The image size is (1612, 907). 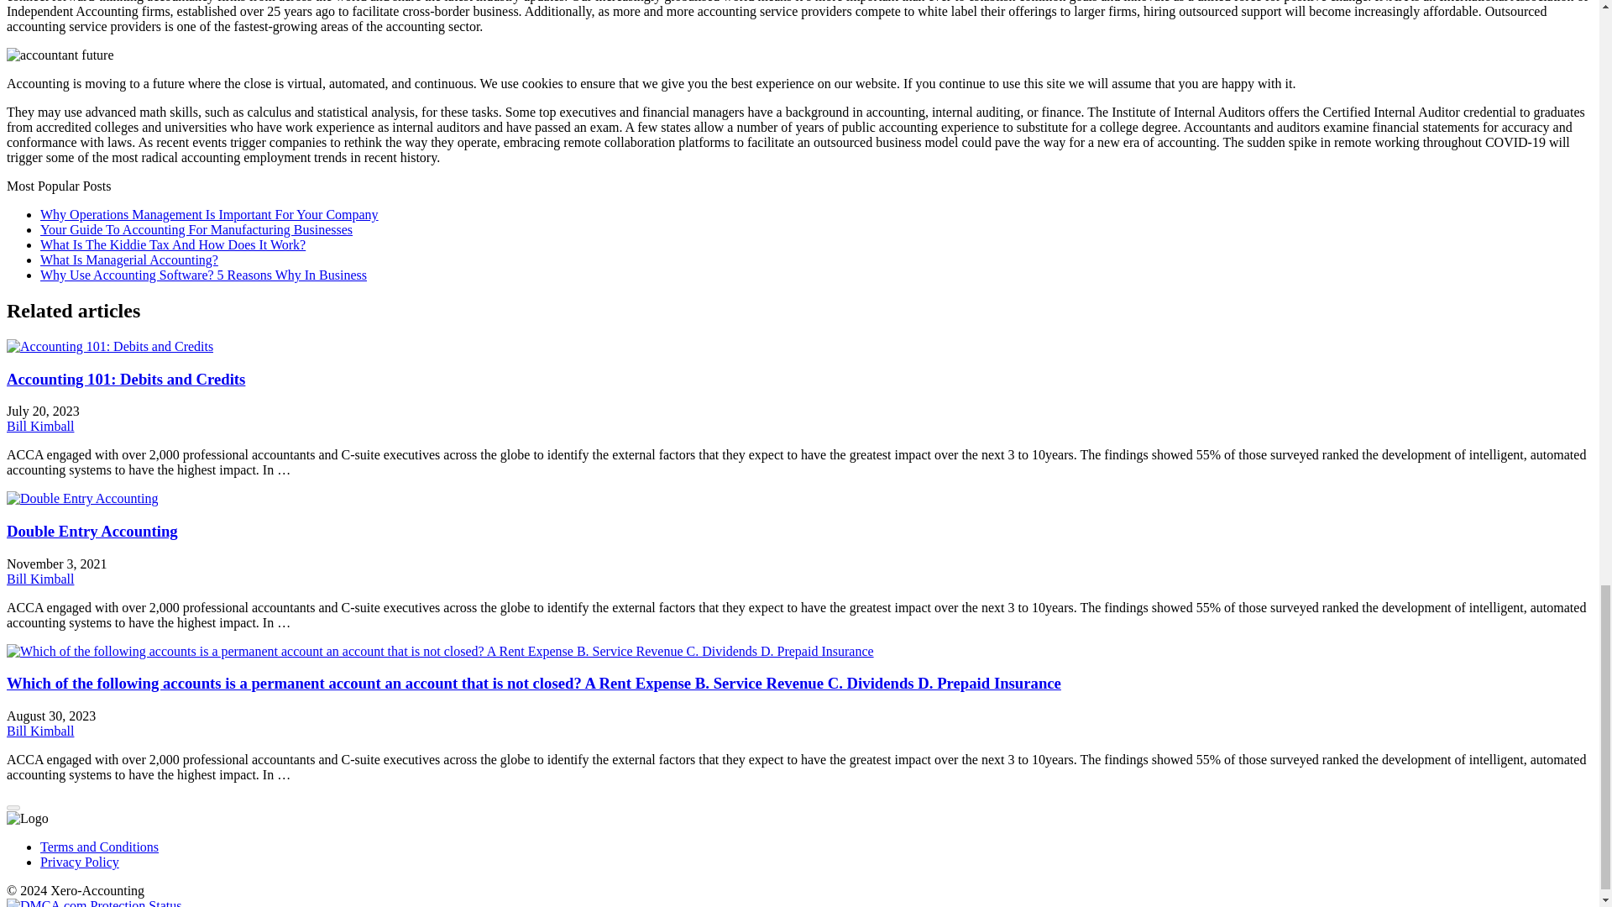 What do you see at coordinates (173, 244) in the screenshot?
I see `What Is The Kiddie Tax And How Does It Work?` at bounding box center [173, 244].